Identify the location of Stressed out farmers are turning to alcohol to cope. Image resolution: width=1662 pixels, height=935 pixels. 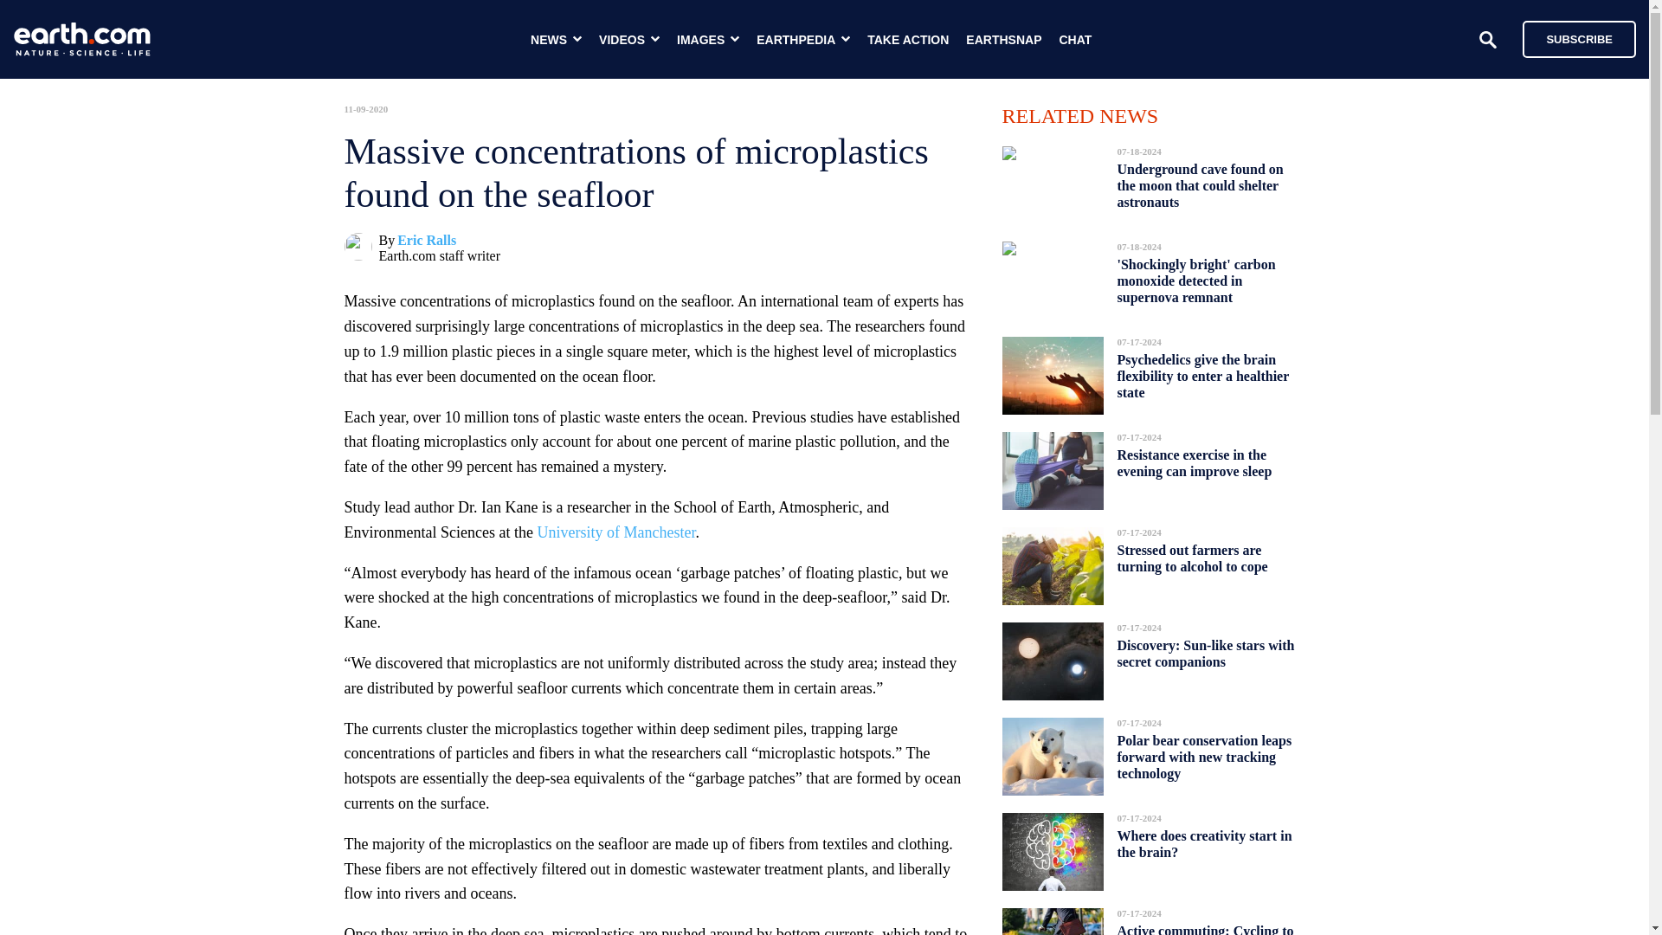
(1191, 558).